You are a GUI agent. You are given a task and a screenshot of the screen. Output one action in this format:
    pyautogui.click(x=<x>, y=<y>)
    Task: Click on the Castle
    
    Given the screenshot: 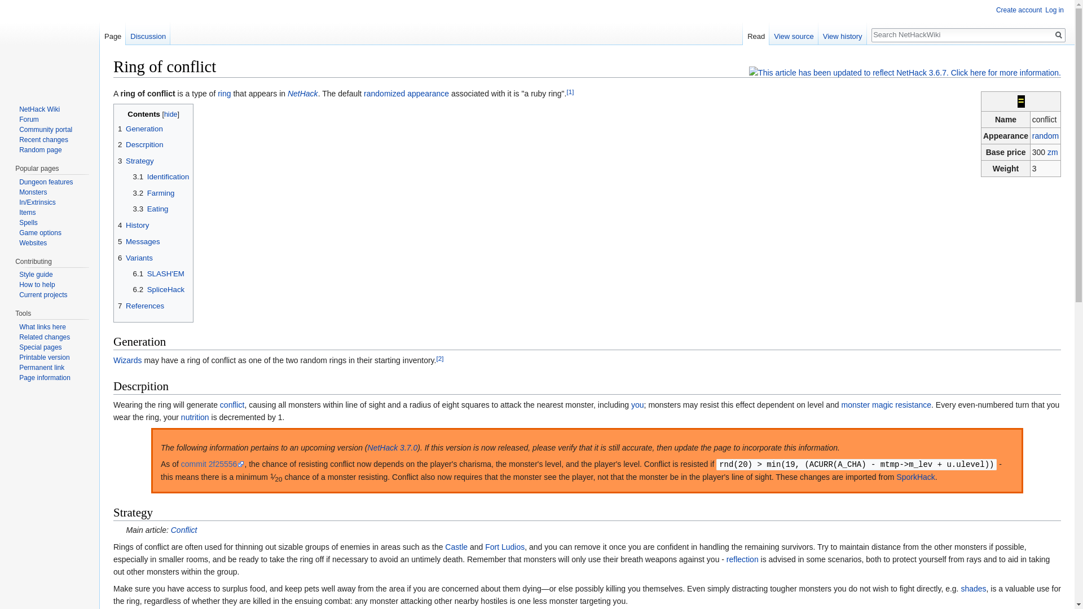 What is the action you would take?
    pyautogui.click(x=456, y=547)
    